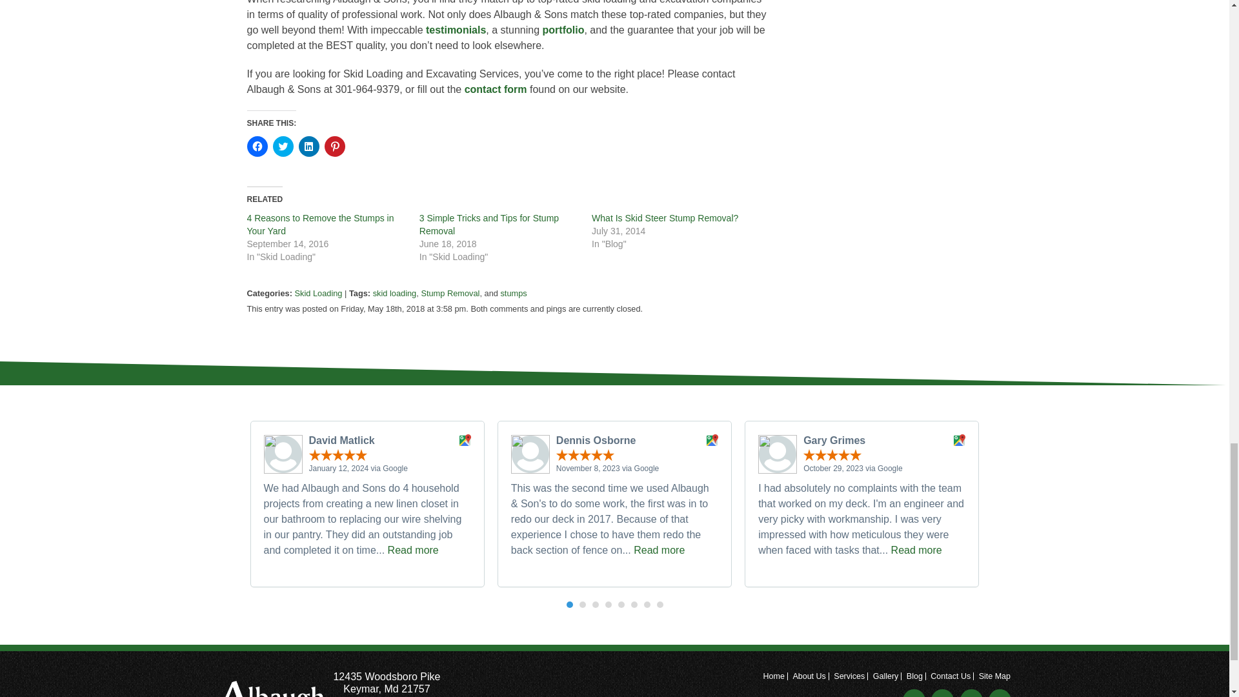  Describe the element at coordinates (665, 218) in the screenshot. I see `What Is Skid Steer Stump Removal?` at that location.